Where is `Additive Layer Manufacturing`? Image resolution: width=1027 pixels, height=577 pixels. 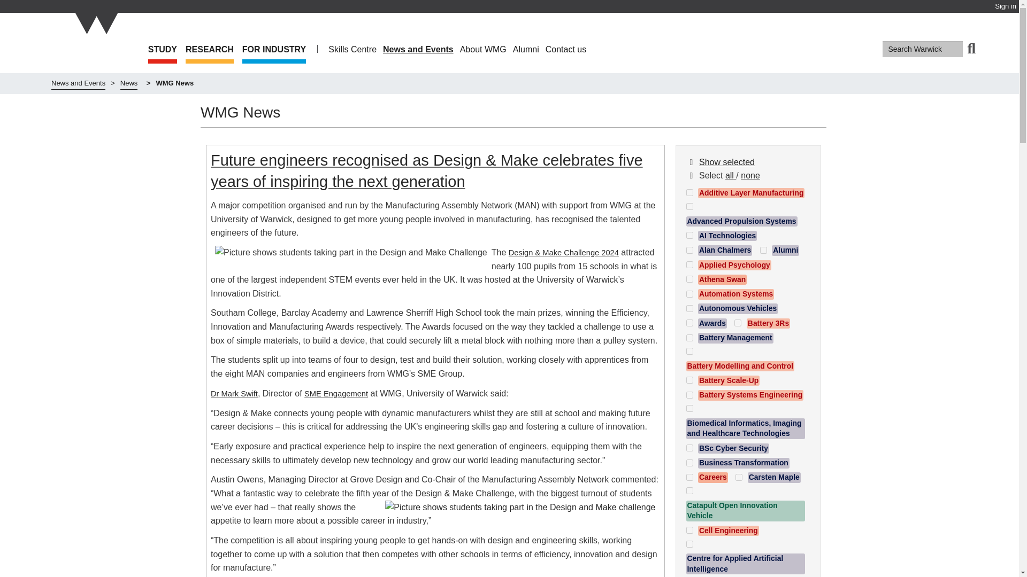 Additive Layer Manufacturing is located at coordinates (745, 196).